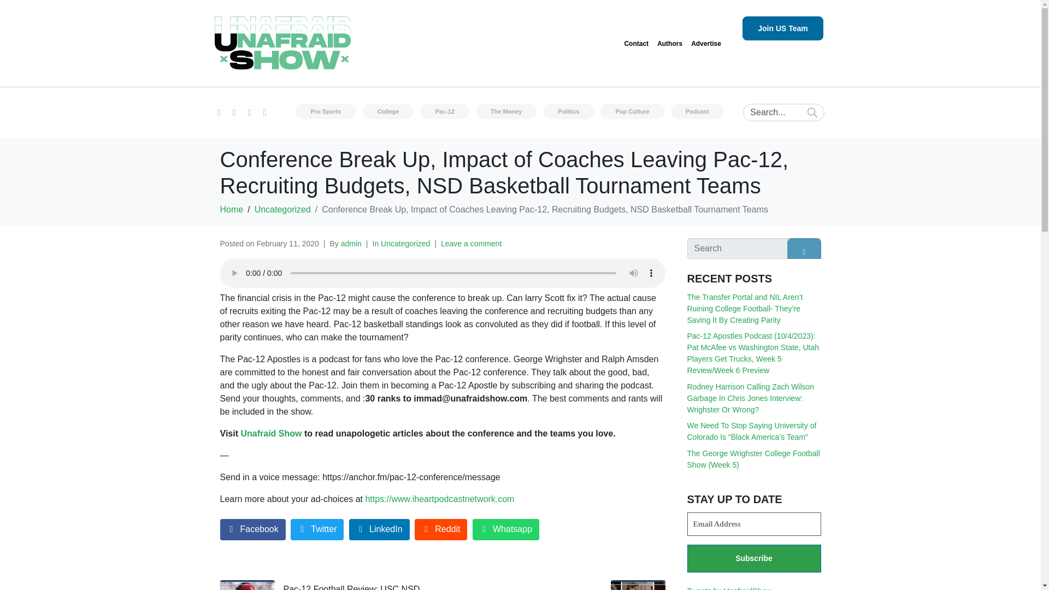 This screenshot has height=590, width=1049. What do you see at coordinates (706, 44) in the screenshot?
I see `Advertise` at bounding box center [706, 44].